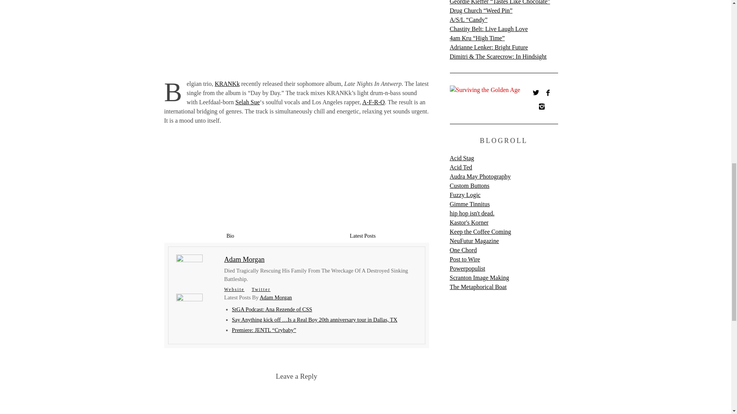 This screenshot has height=414, width=737. What do you see at coordinates (230, 236) in the screenshot?
I see `Bio` at bounding box center [230, 236].